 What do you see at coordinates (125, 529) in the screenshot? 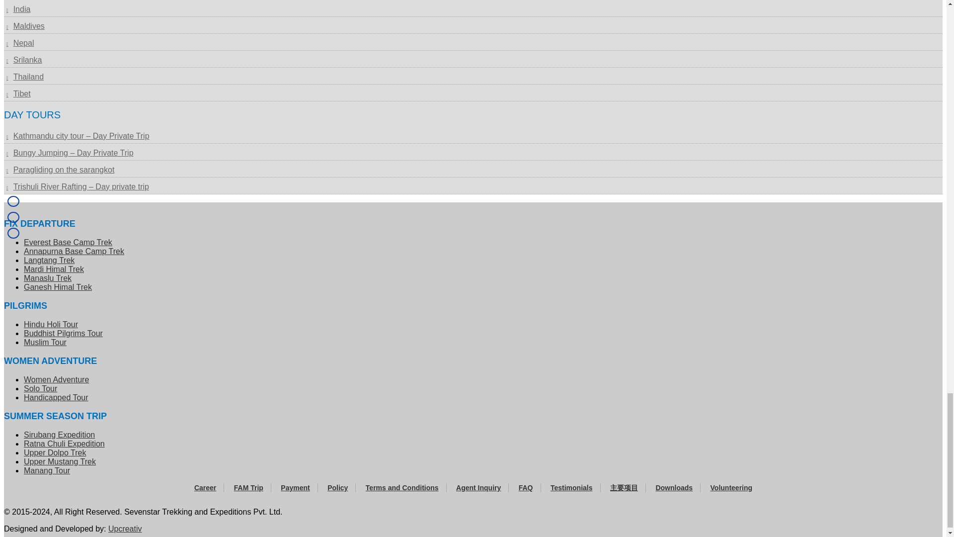
I see `Webdesign and Development in Nepal` at bounding box center [125, 529].